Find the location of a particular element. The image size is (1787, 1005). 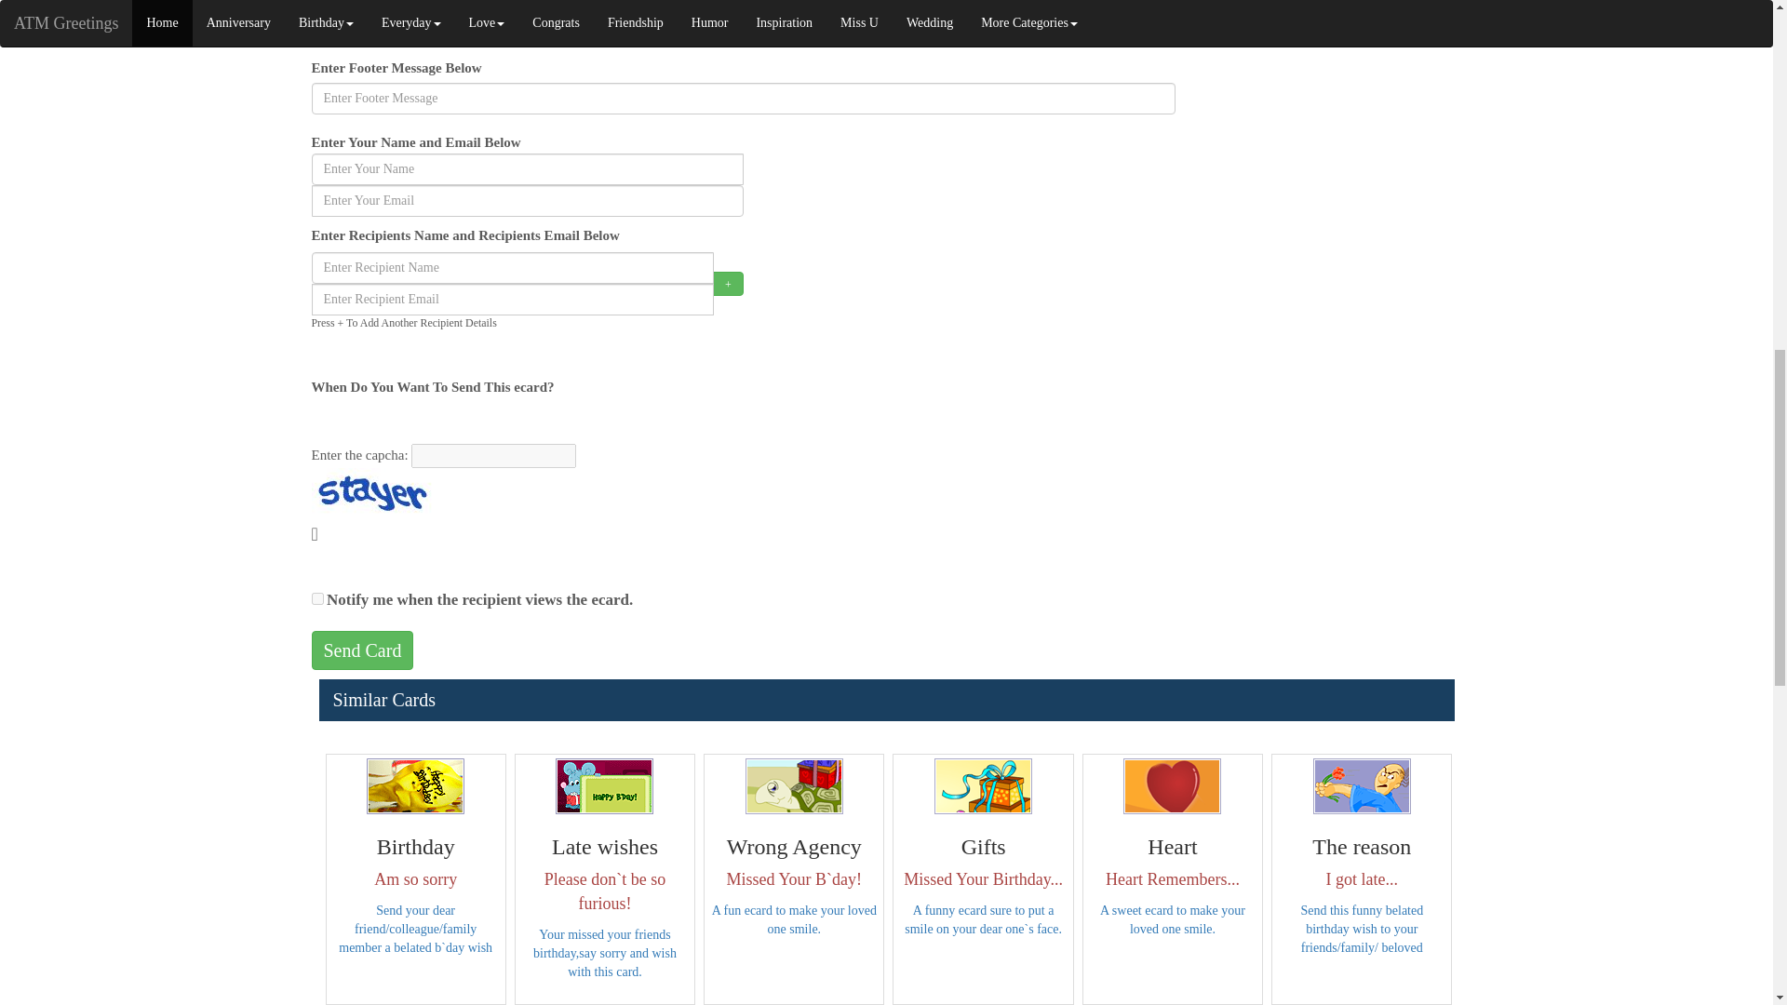

checked is located at coordinates (316, 599).